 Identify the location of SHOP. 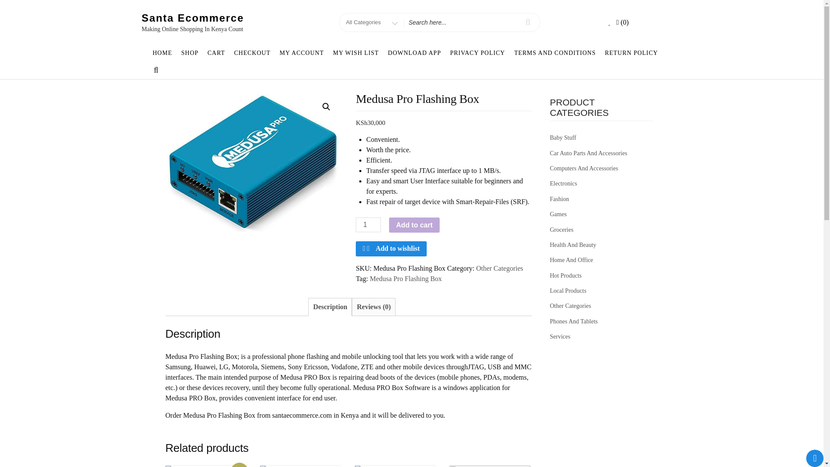
(623, 22).